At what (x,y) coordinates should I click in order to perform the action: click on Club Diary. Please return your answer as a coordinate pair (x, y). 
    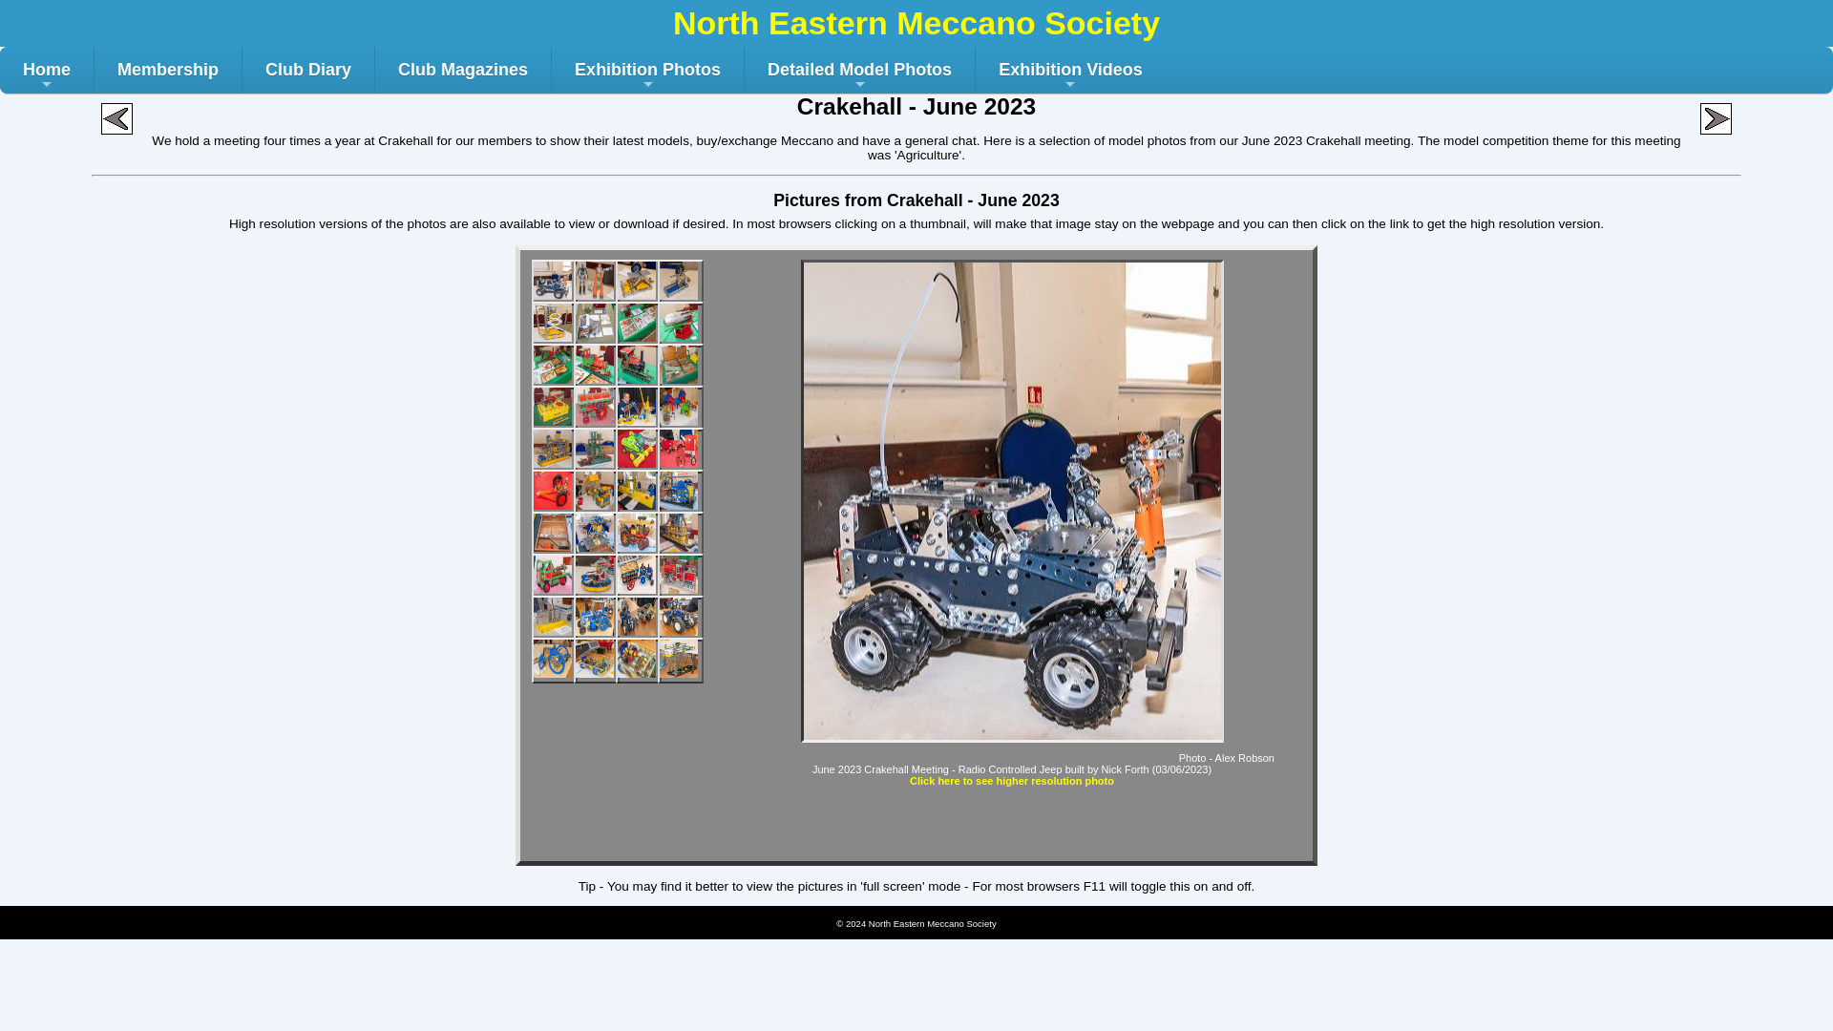
    Looking at the image, I should click on (307, 70).